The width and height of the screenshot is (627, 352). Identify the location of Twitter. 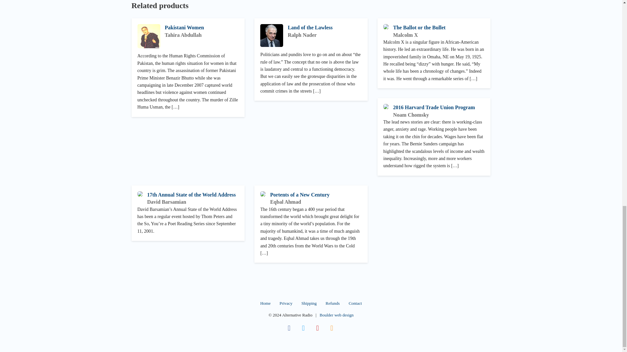
(303, 328).